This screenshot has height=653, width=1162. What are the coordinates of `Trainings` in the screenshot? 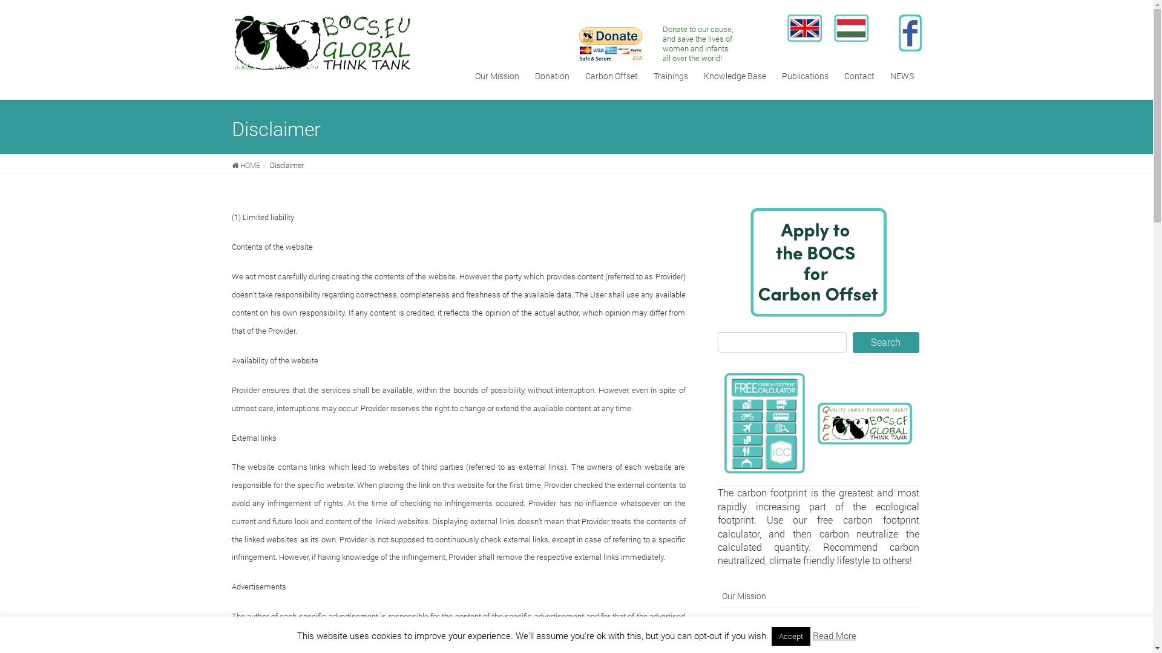 It's located at (671, 76).